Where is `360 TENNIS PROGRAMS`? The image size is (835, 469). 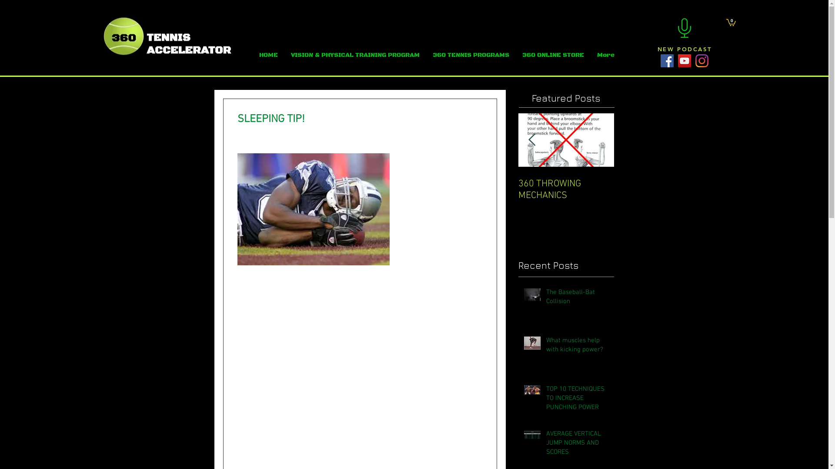
360 TENNIS PROGRAMS is located at coordinates (471, 55).